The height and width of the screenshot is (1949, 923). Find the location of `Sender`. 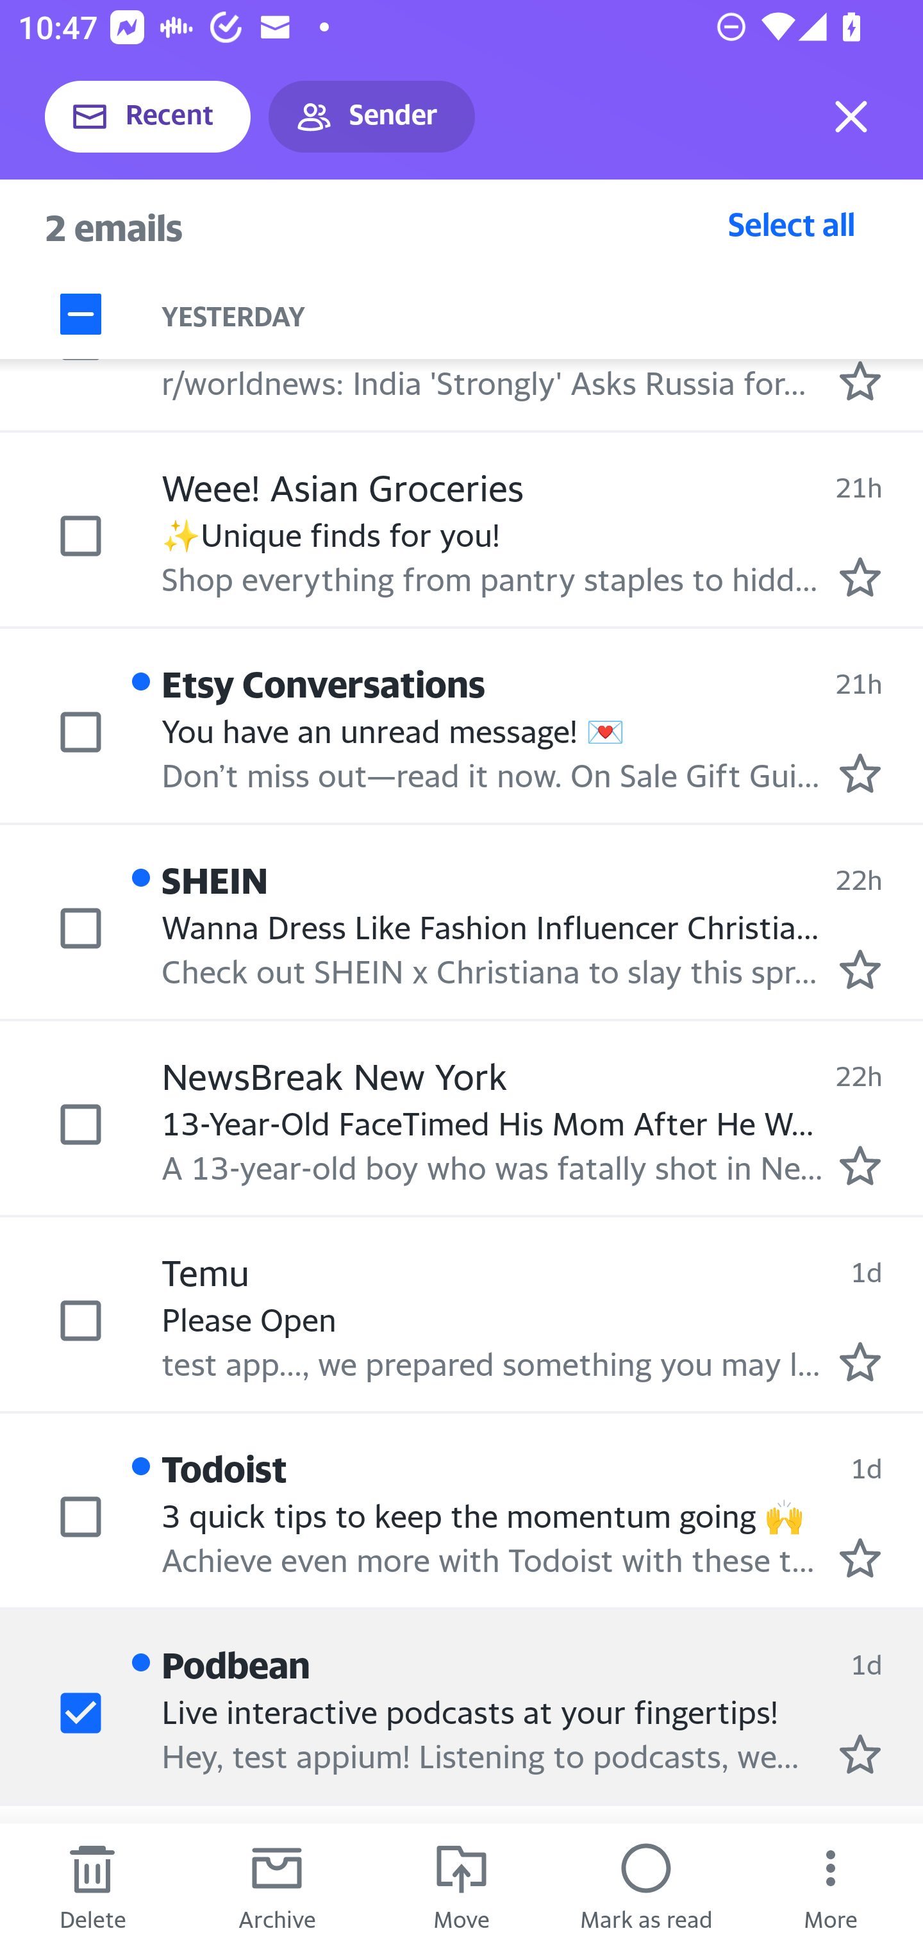

Sender is located at coordinates (372, 117).